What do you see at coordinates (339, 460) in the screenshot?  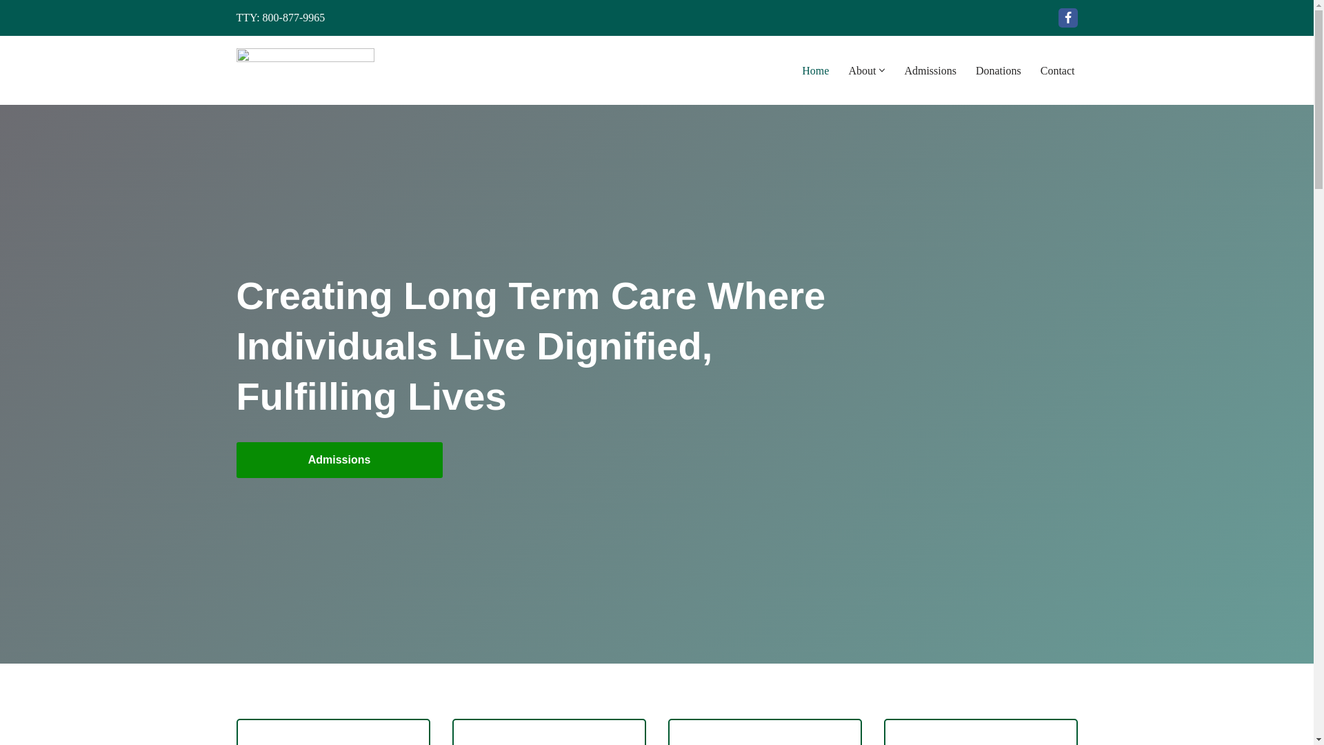 I see `Admissions` at bounding box center [339, 460].